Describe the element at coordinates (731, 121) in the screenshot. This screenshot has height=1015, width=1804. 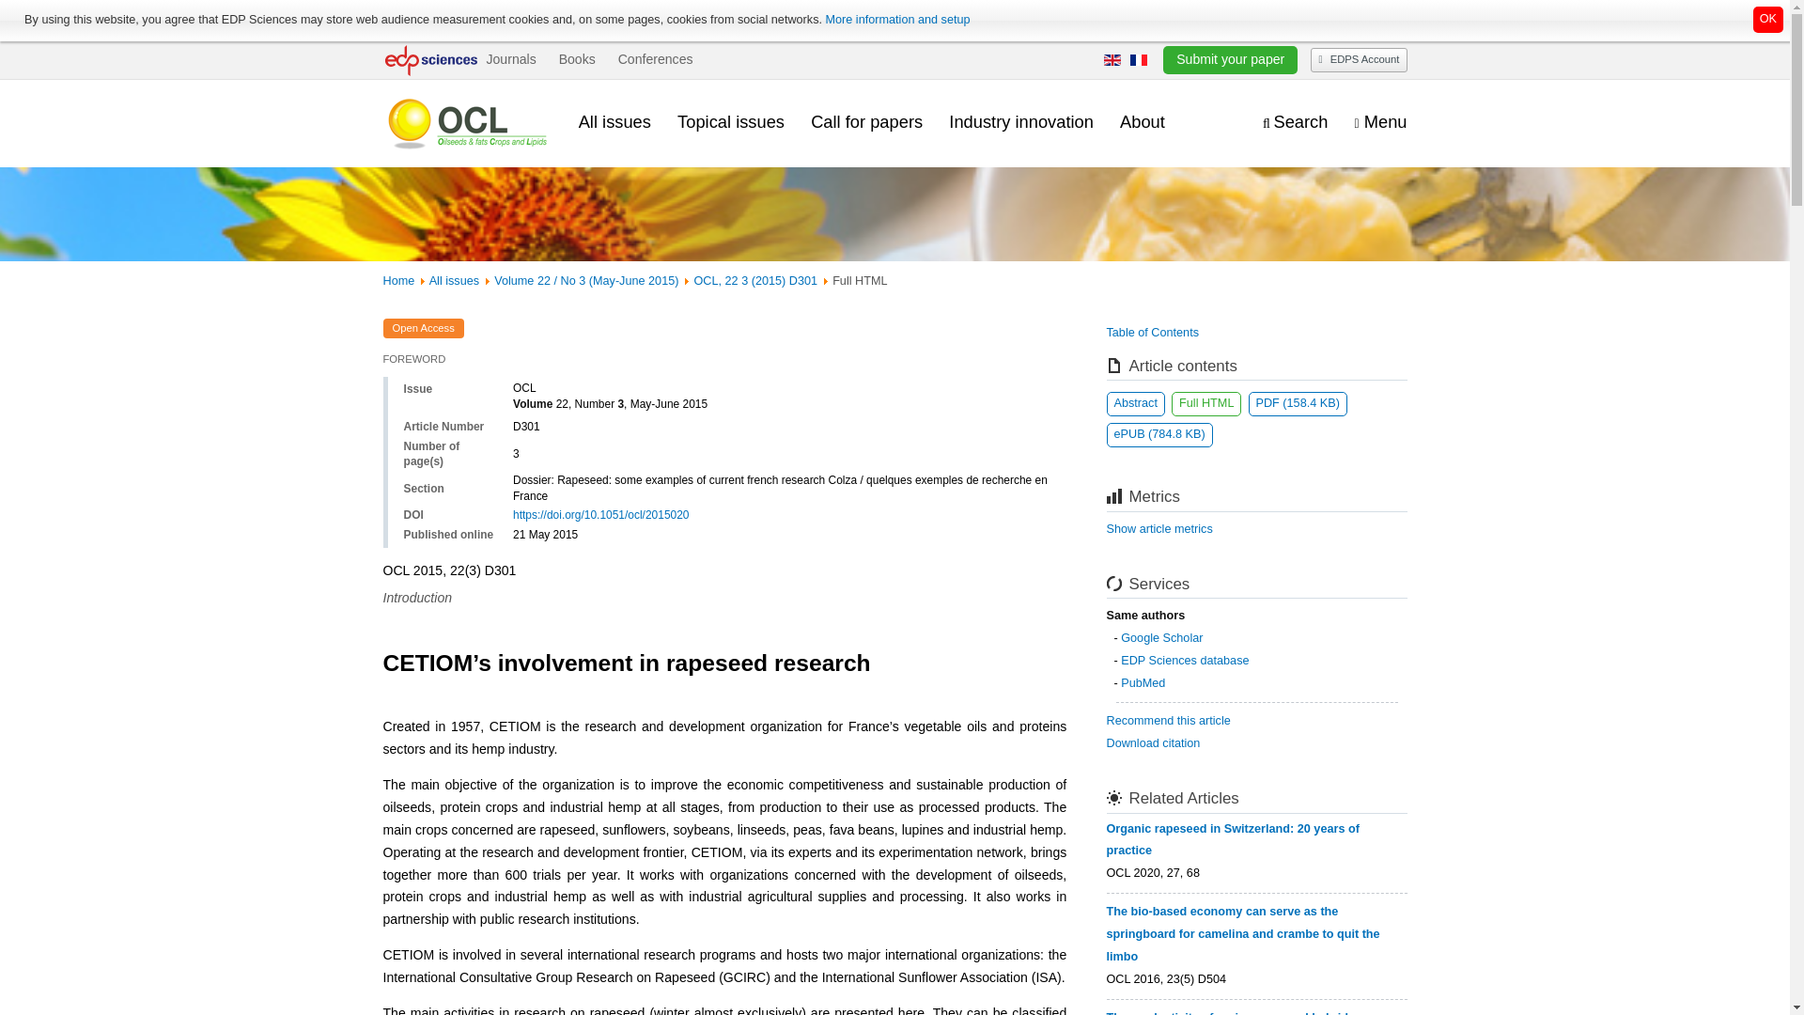
I see `Topical issues` at that location.